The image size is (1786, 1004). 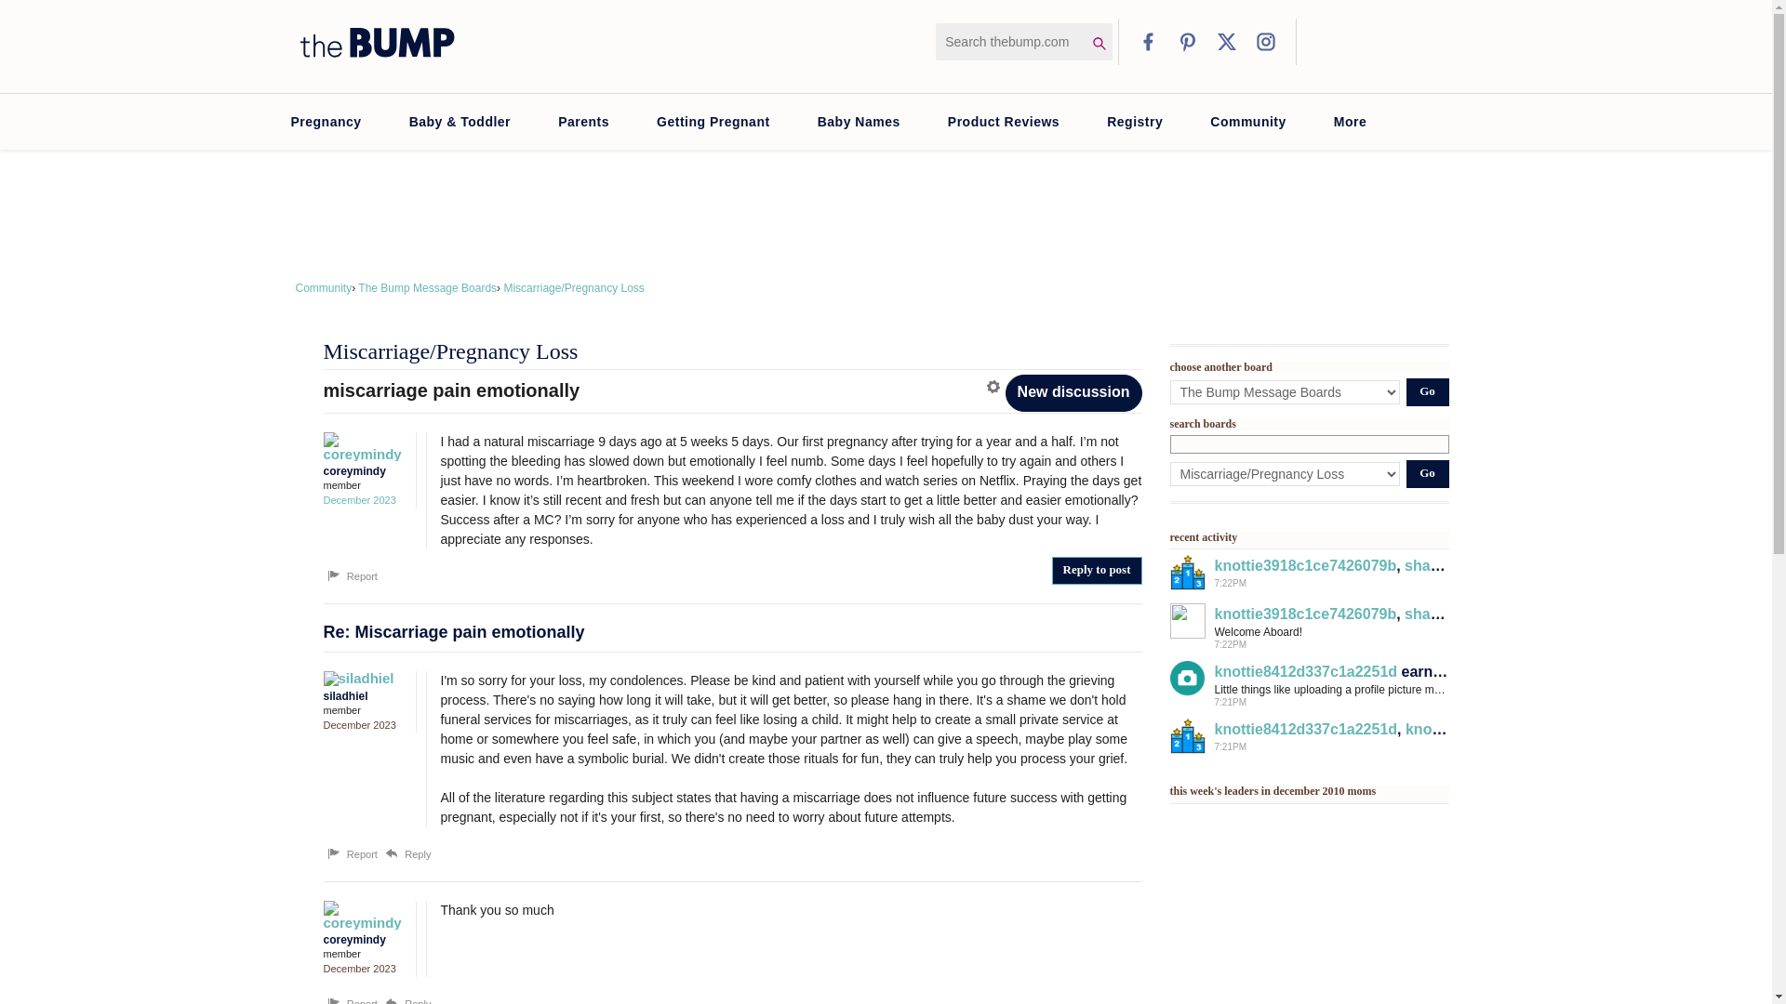 I want to click on Report, so click(x=351, y=853).